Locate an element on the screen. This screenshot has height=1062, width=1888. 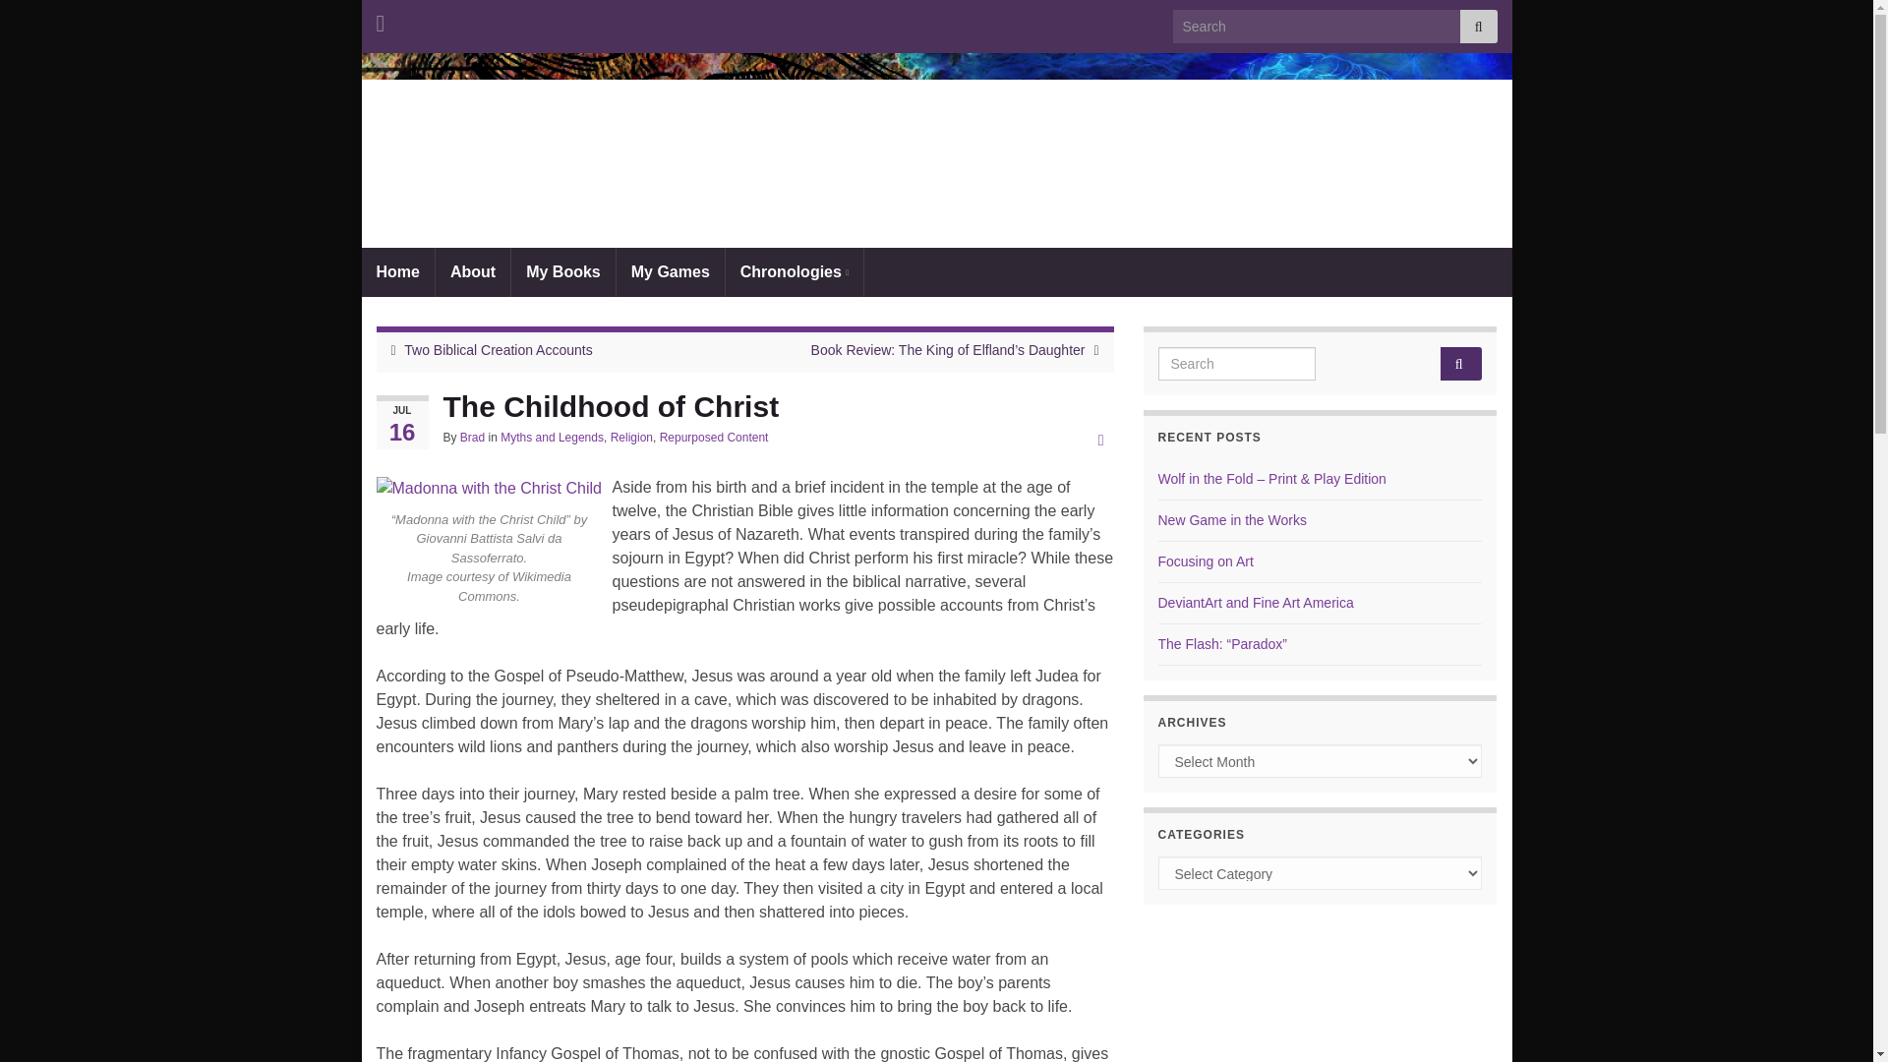
Chronologies is located at coordinates (794, 271).